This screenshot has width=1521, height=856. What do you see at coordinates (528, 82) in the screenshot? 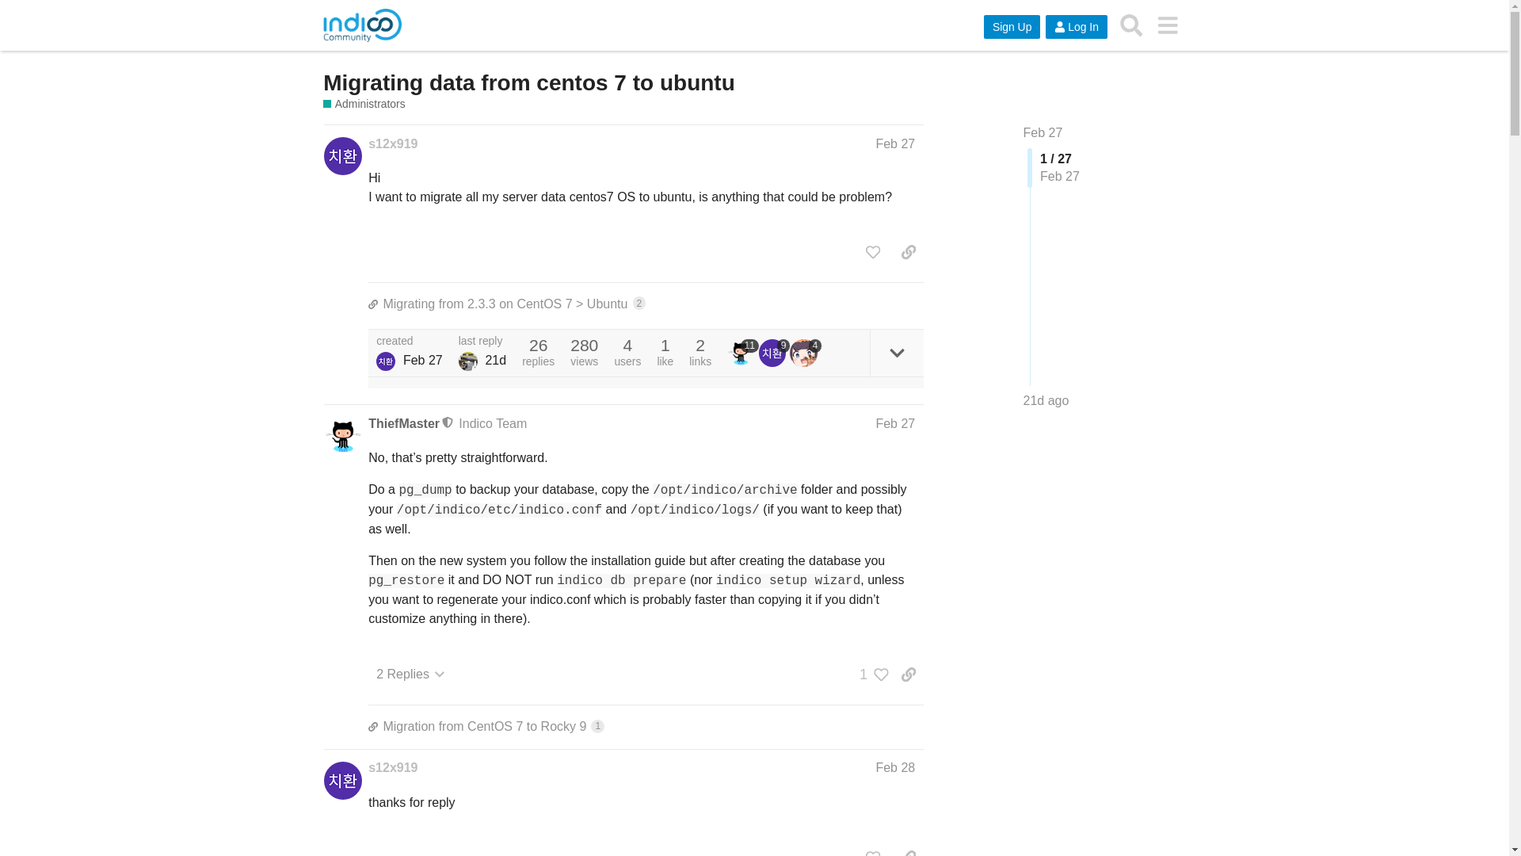
I see `ThiefMaster` at bounding box center [528, 82].